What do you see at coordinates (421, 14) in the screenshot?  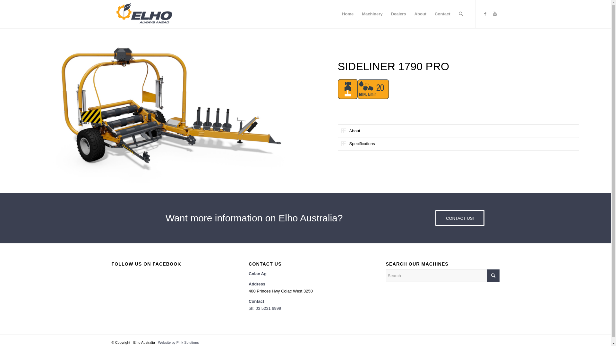 I see `About` at bounding box center [421, 14].